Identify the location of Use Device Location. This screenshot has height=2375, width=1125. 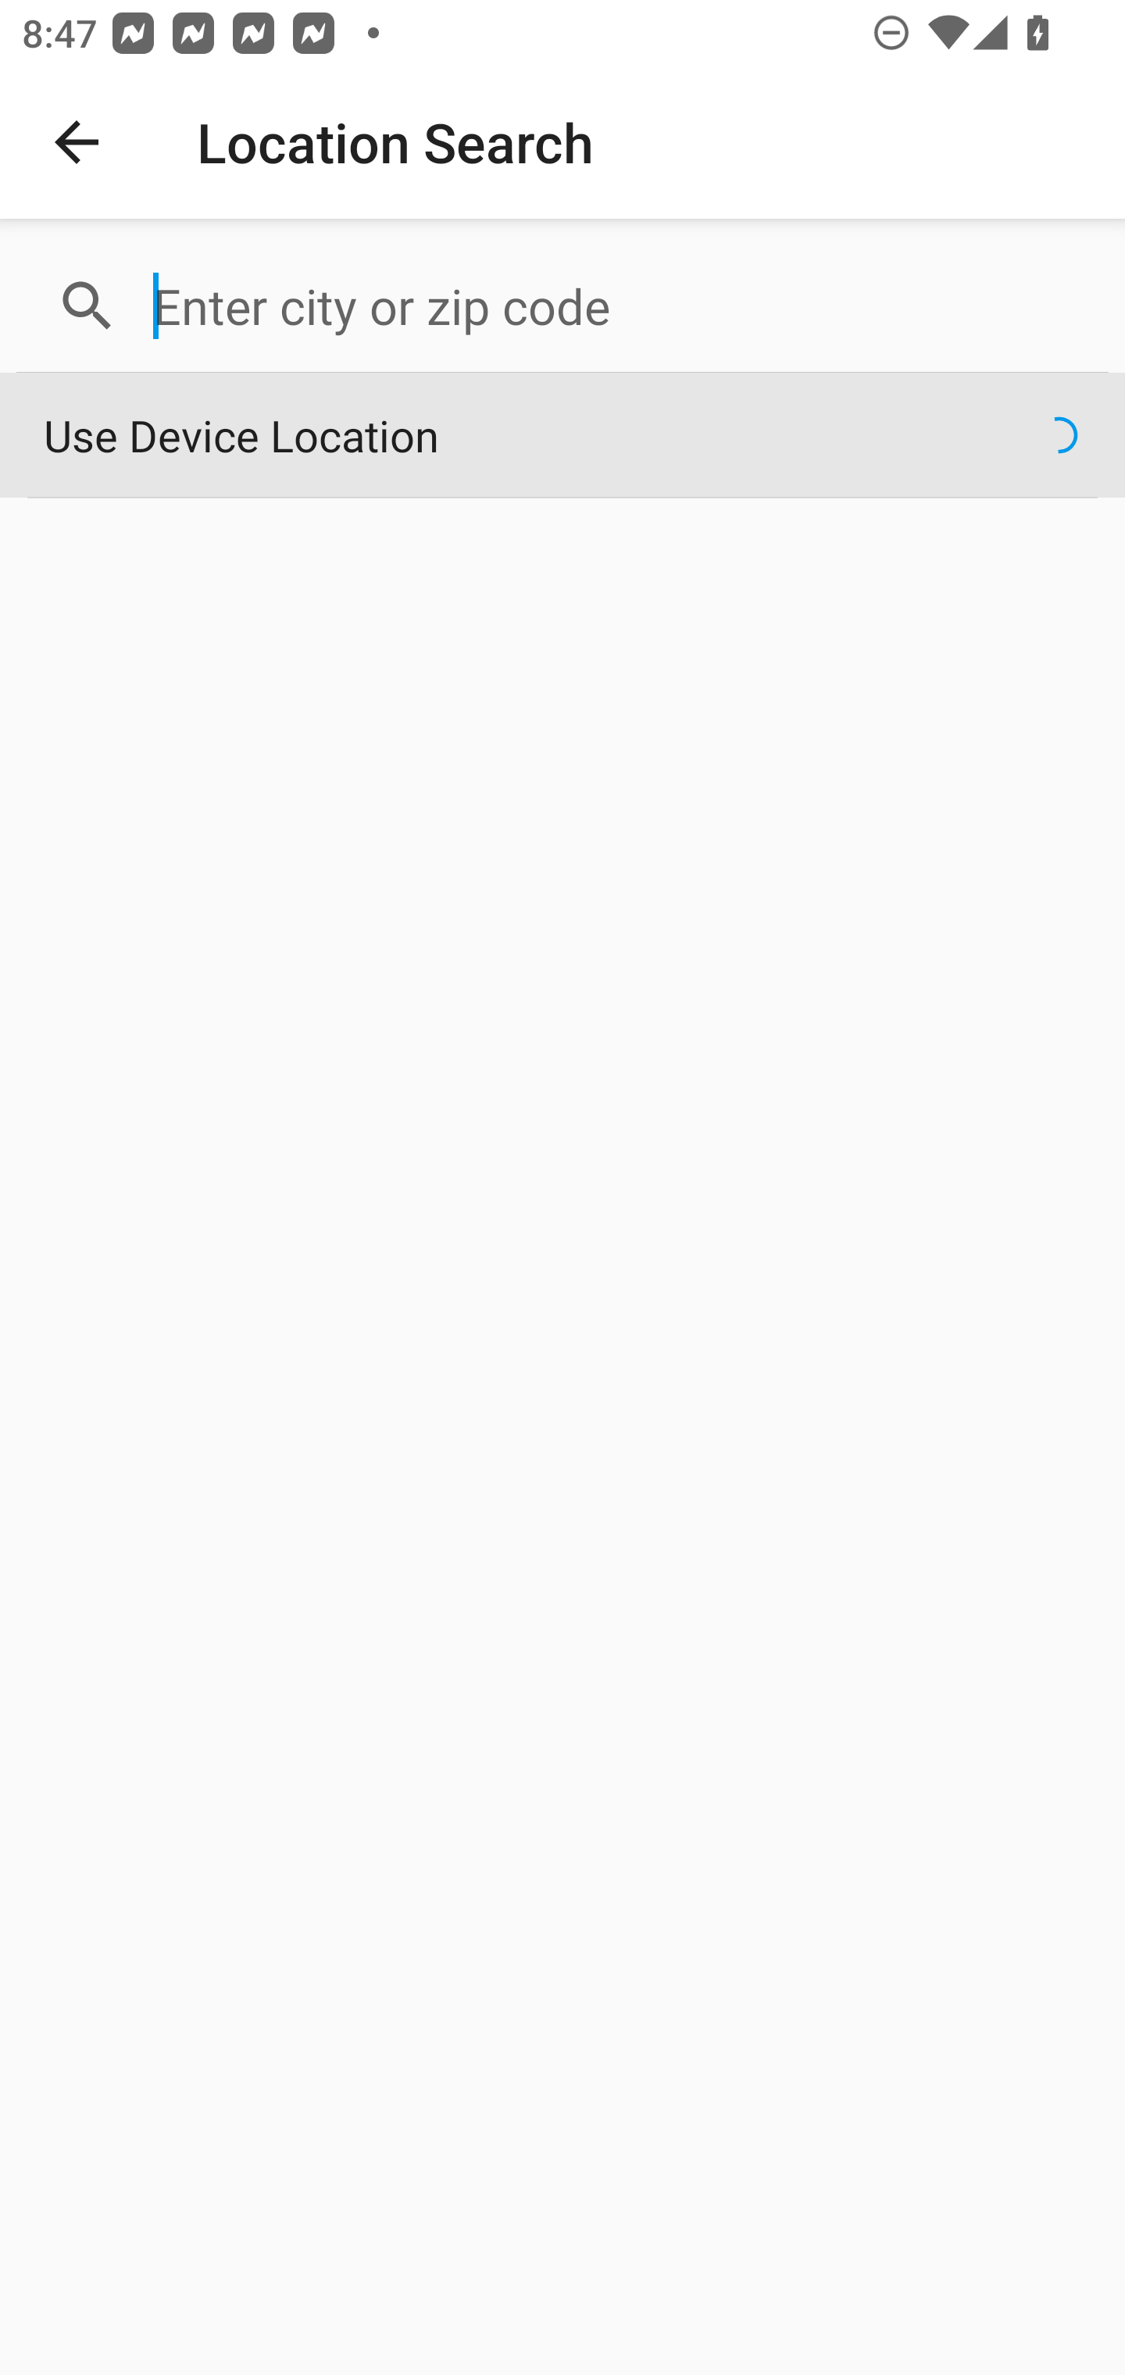
(562, 436).